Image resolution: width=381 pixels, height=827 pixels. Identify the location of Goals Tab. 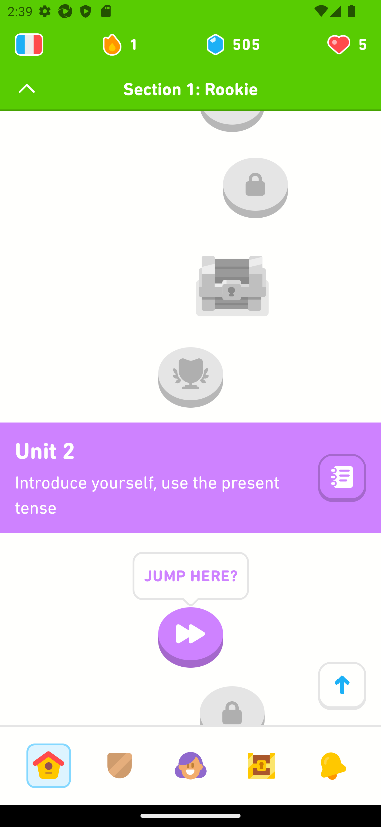
(261, 766).